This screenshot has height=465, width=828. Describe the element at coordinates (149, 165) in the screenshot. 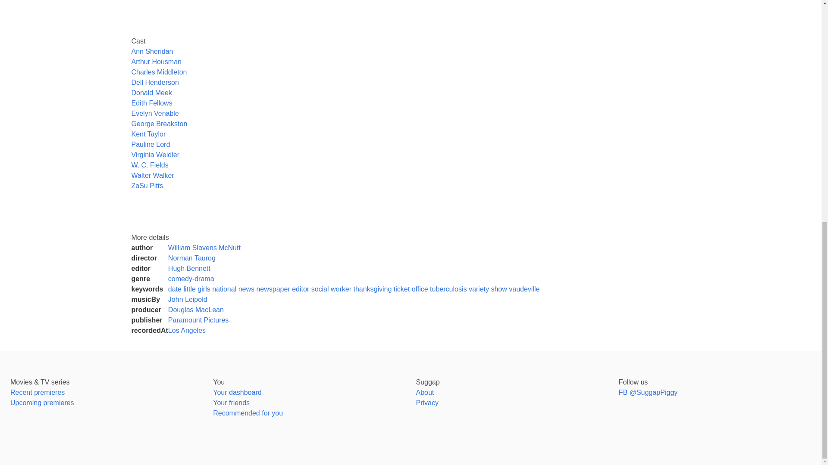

I see `W. C. Fields` at that location.